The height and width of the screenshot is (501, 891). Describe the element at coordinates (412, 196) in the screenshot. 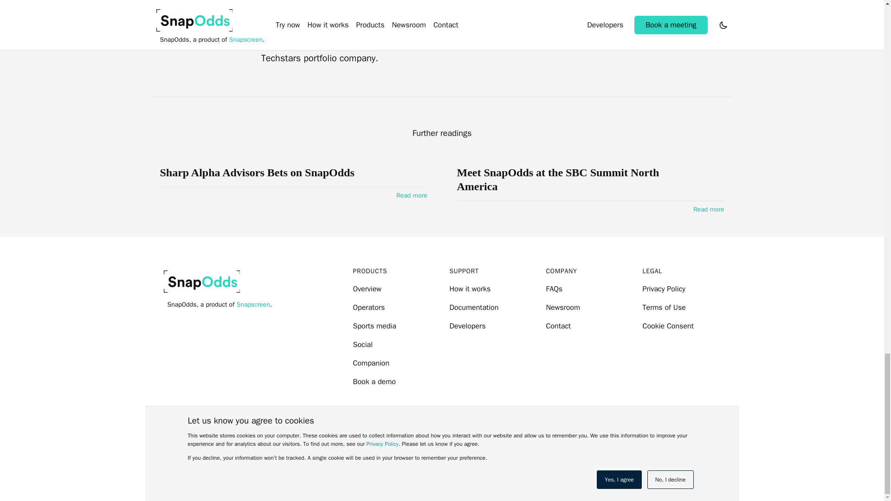

I see `Read more` at that location.